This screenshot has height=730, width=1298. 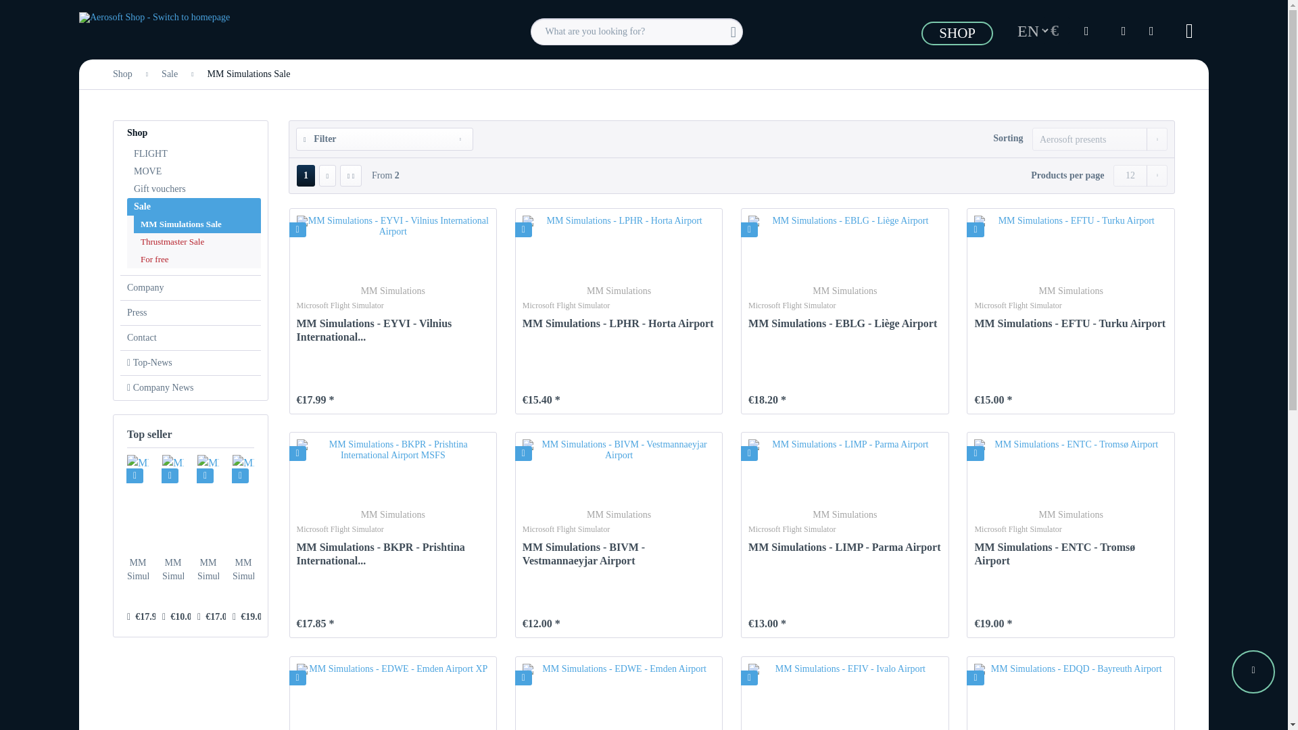 I want to click on Currency change, so click(x=1056, y=30).